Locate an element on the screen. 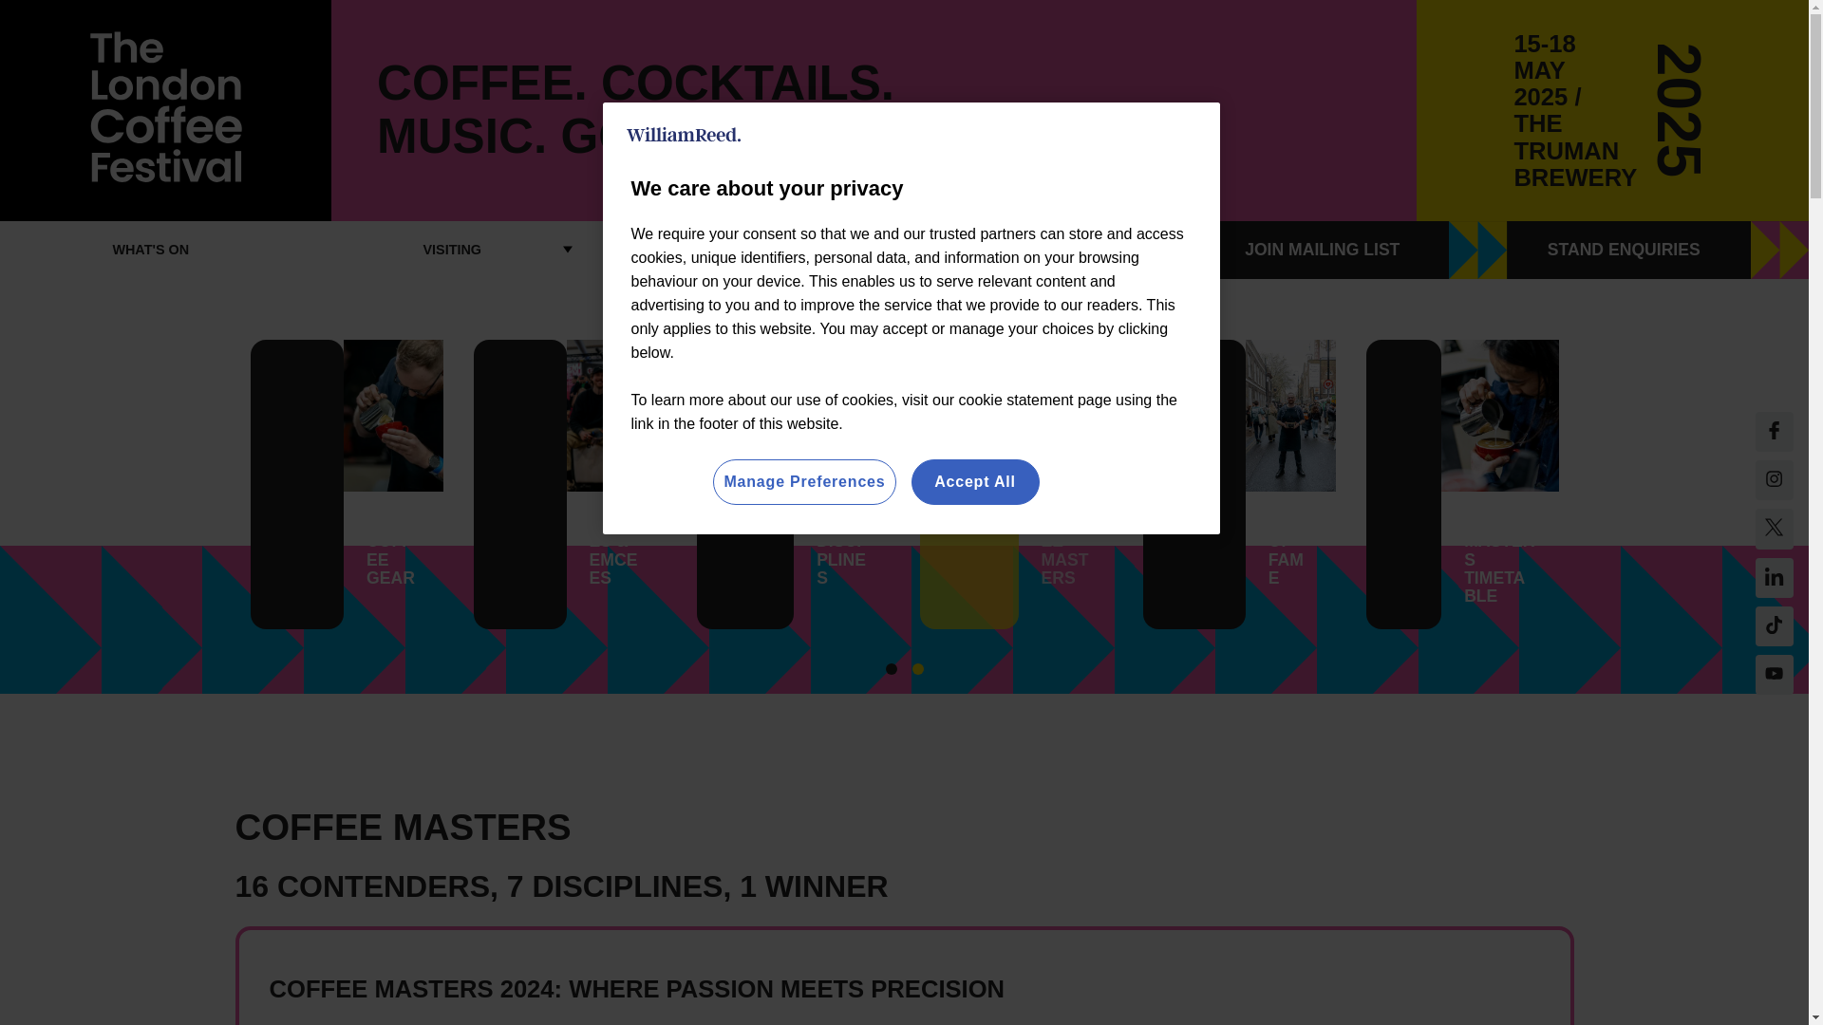 The width and height of the screenshot is (1823, 1025). Follow Us On Facebook is located at coordinates (1774, 432).